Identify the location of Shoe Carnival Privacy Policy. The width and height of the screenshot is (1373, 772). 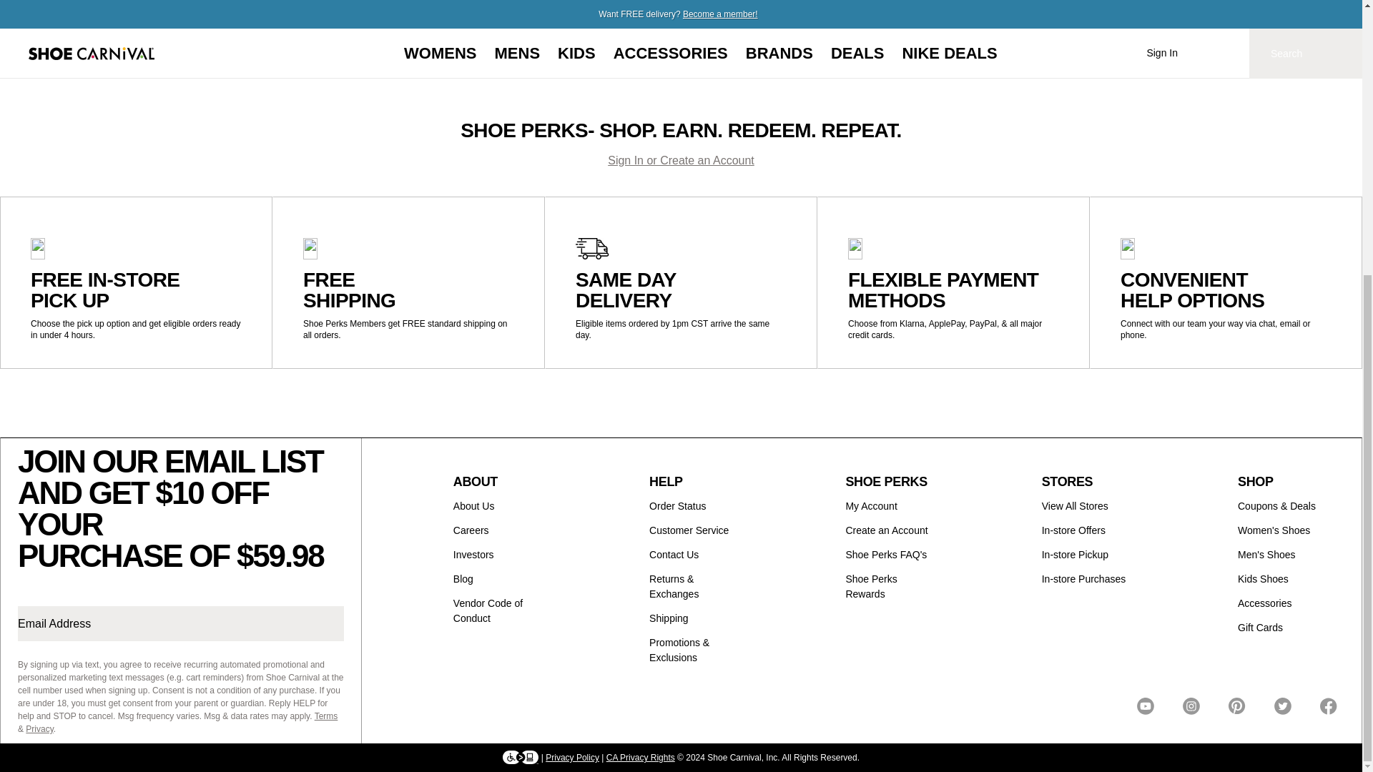
(572, 758).